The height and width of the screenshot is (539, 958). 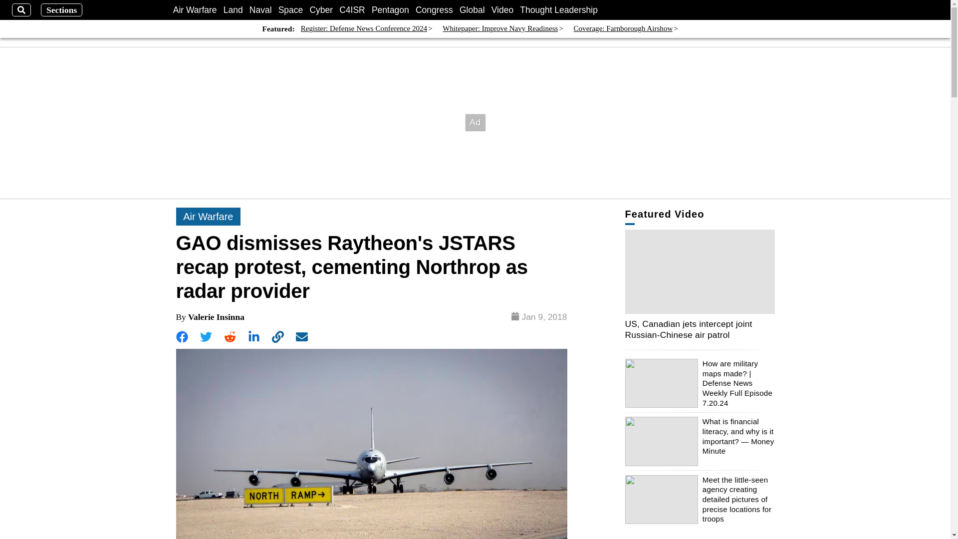 What do you see at coordinates (434, 10) in the screenshot?
I see `Congress` at bounding box center [434, 10].